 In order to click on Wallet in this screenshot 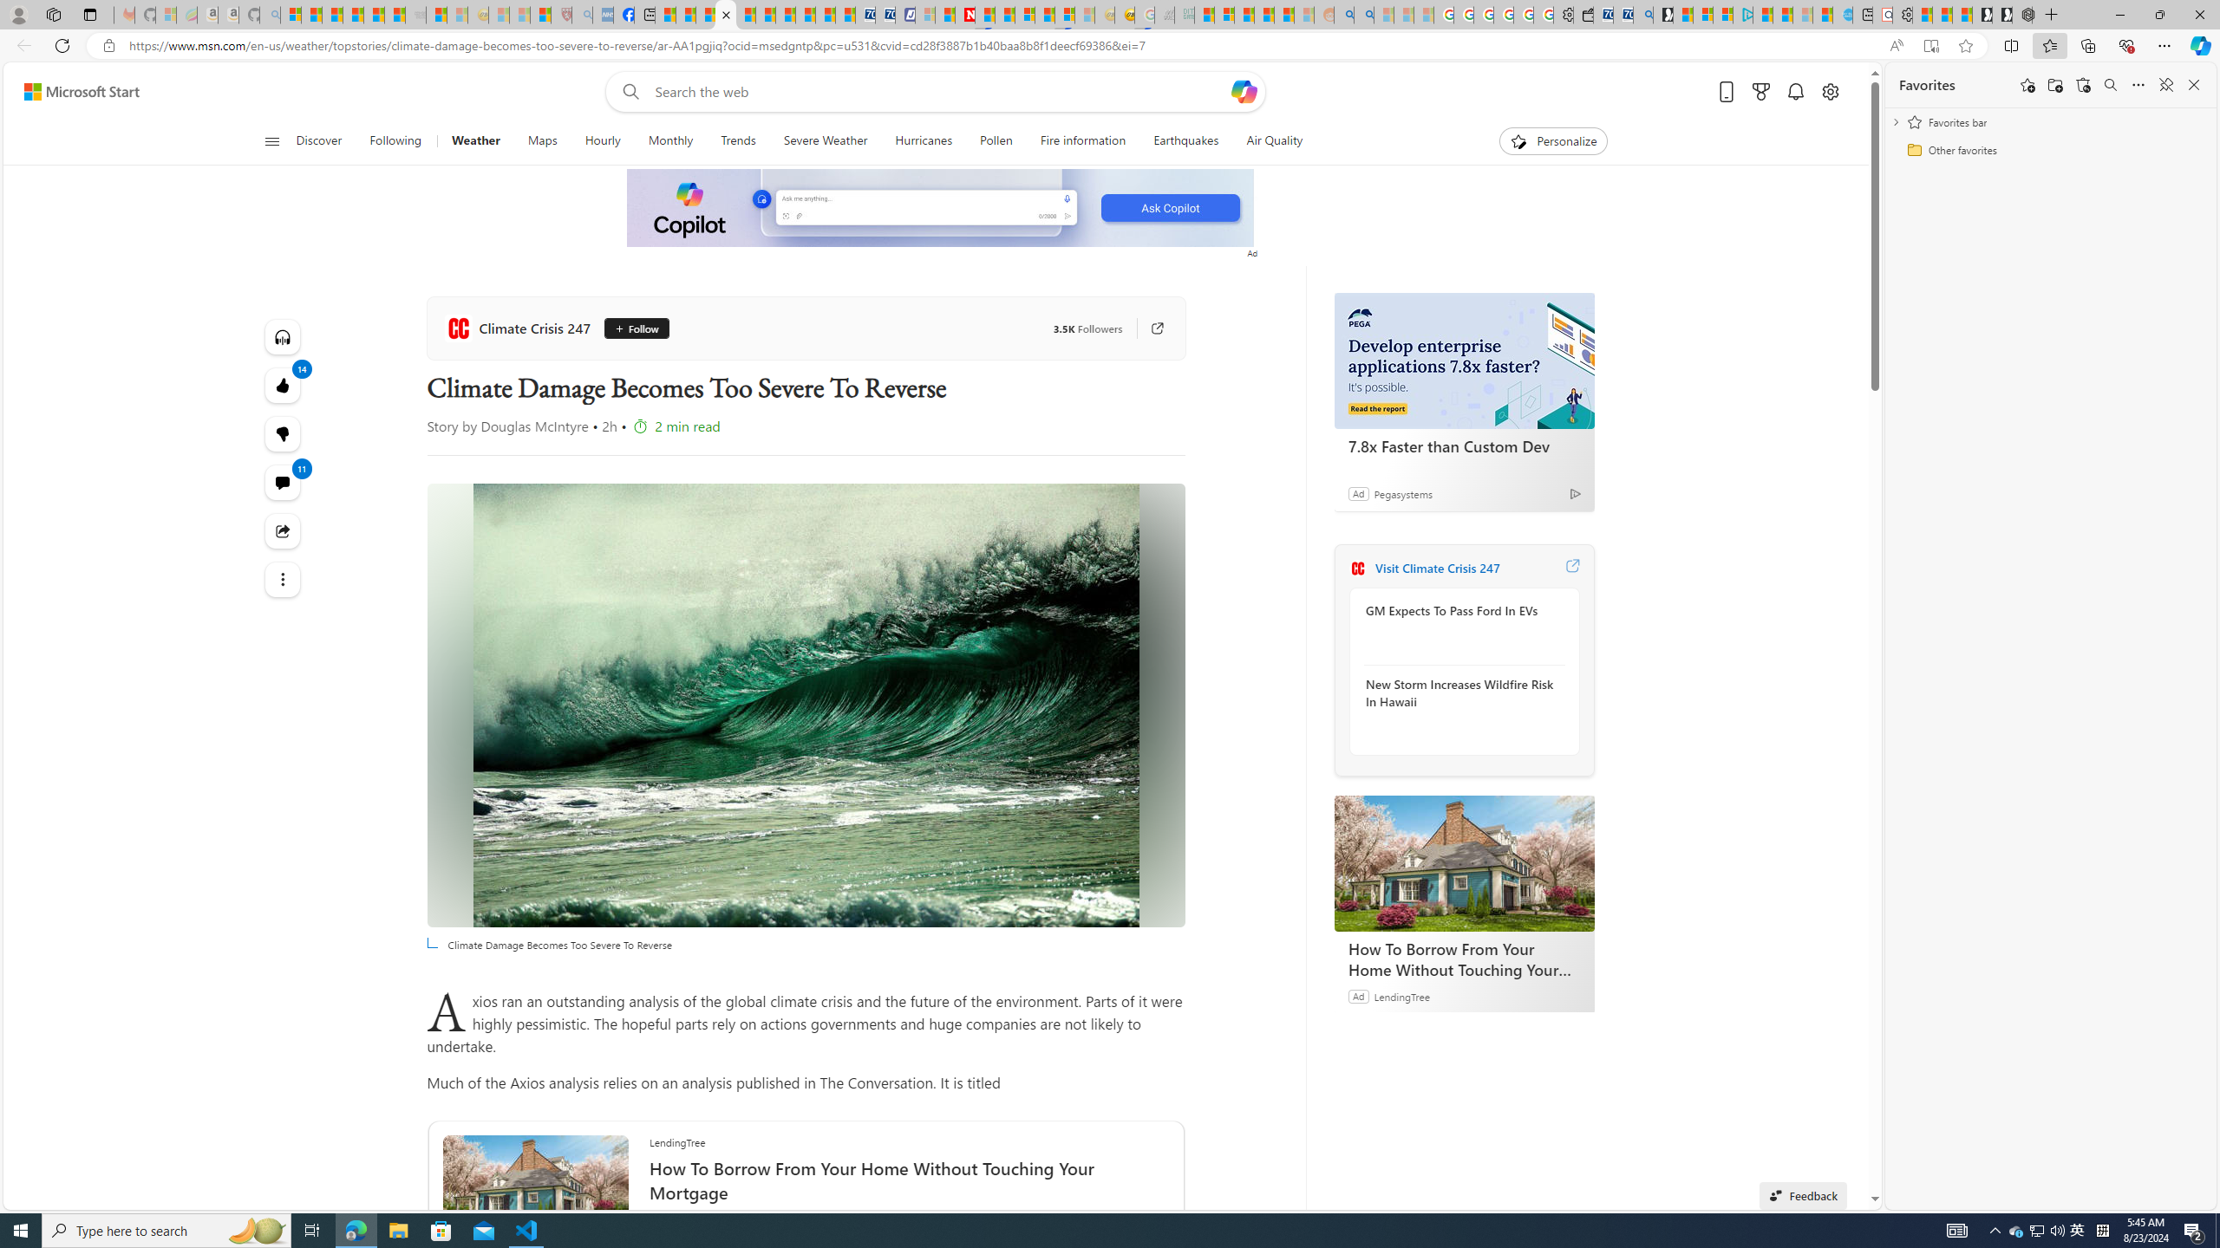, I will do `click(1582, 15)`.